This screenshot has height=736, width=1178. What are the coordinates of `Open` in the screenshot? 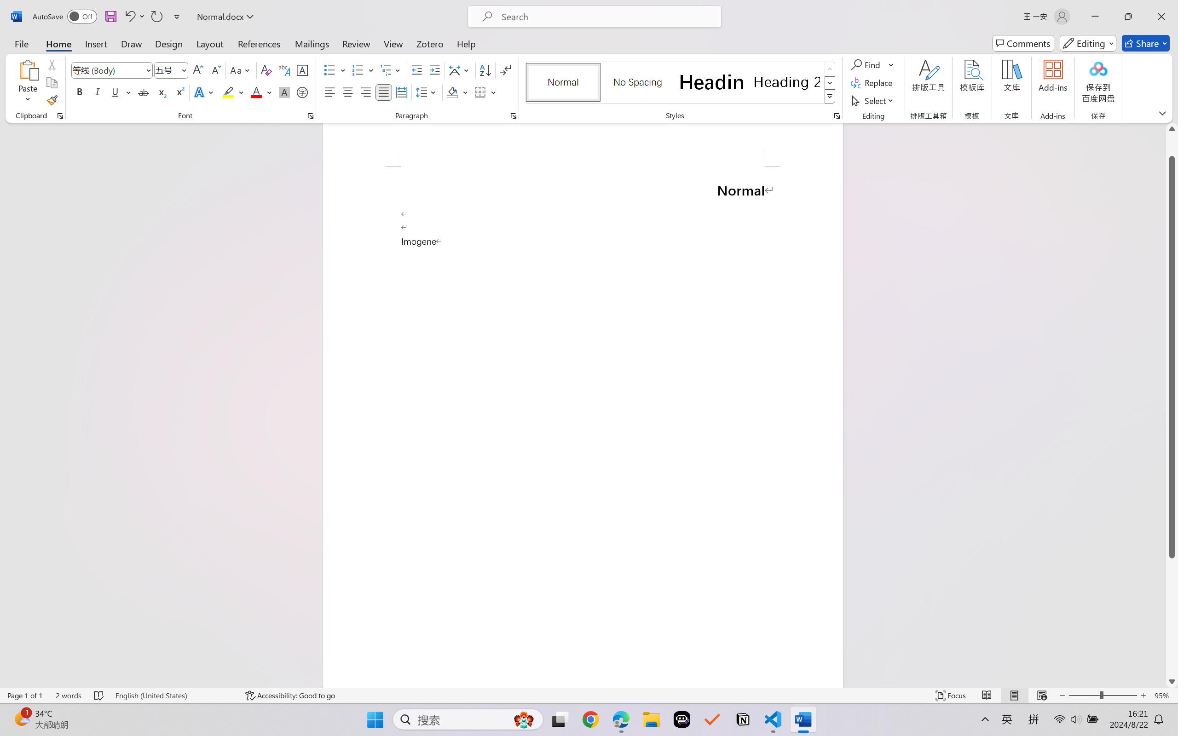 It's located at (183, 70).